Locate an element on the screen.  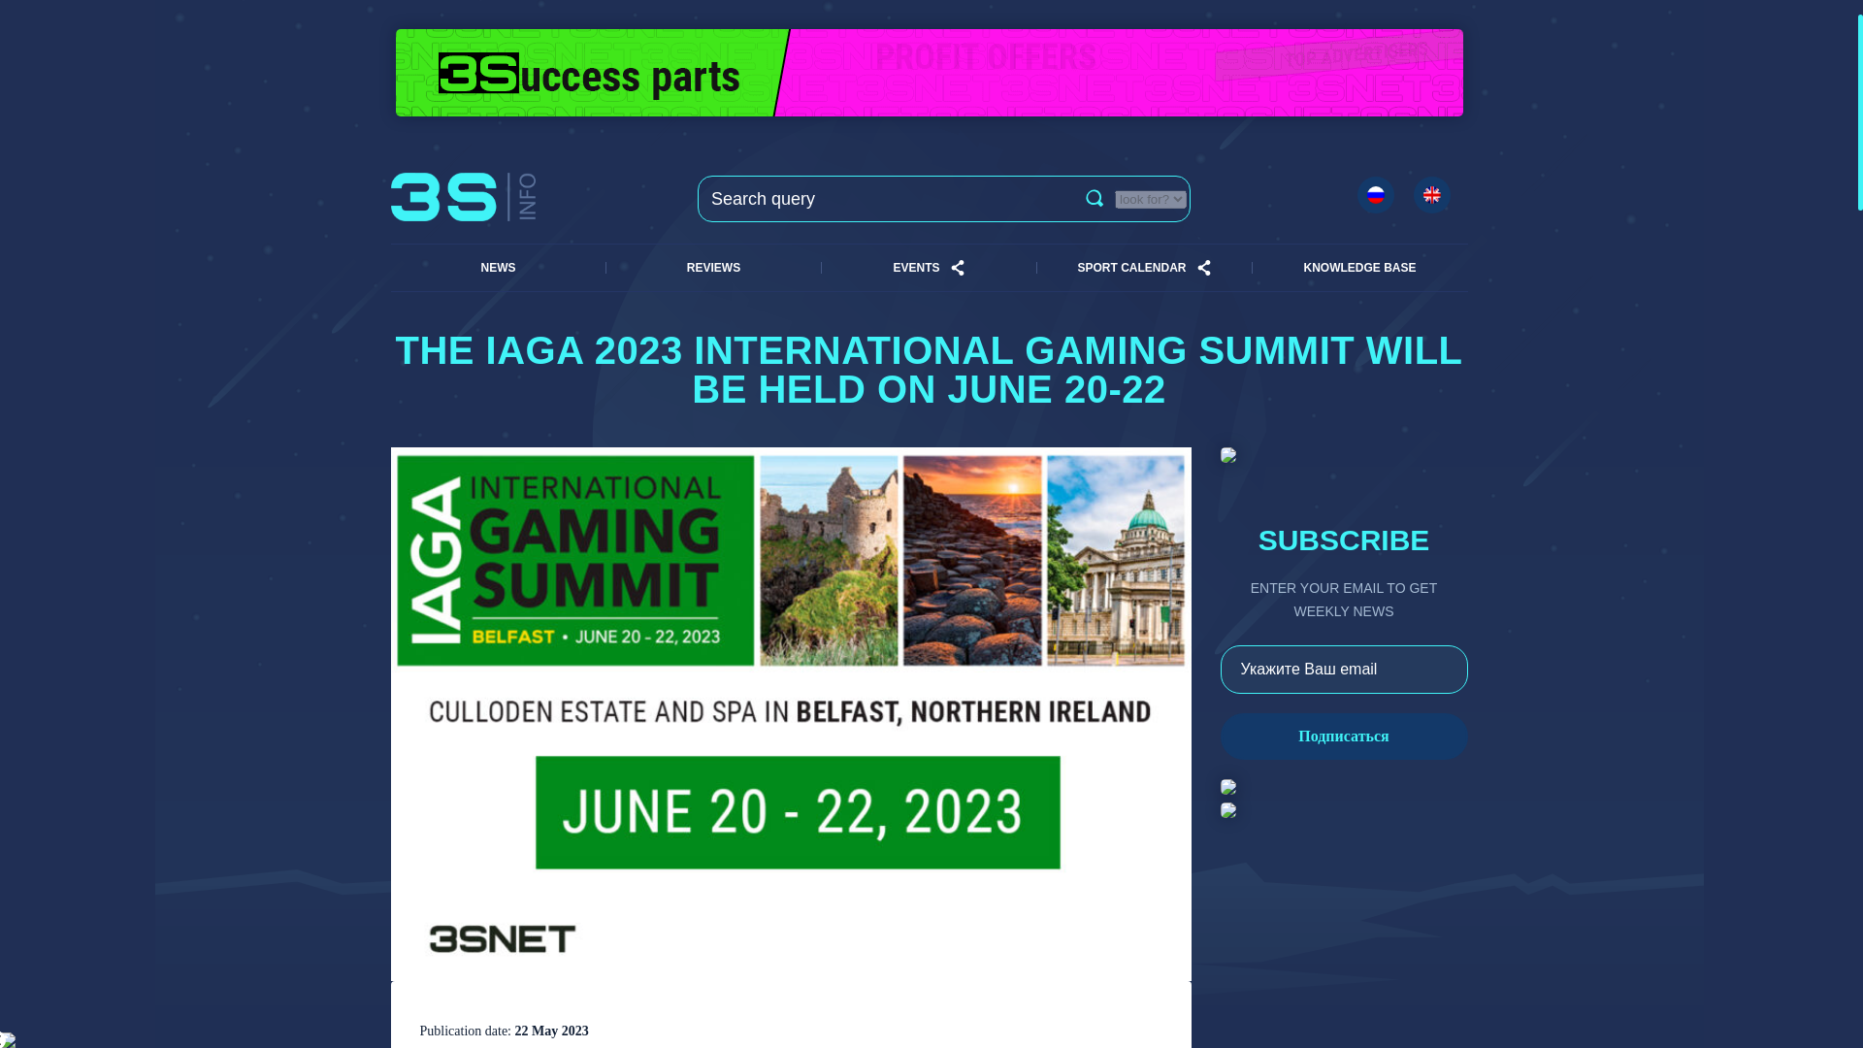
NEWS is located at coordinates (497, 268).